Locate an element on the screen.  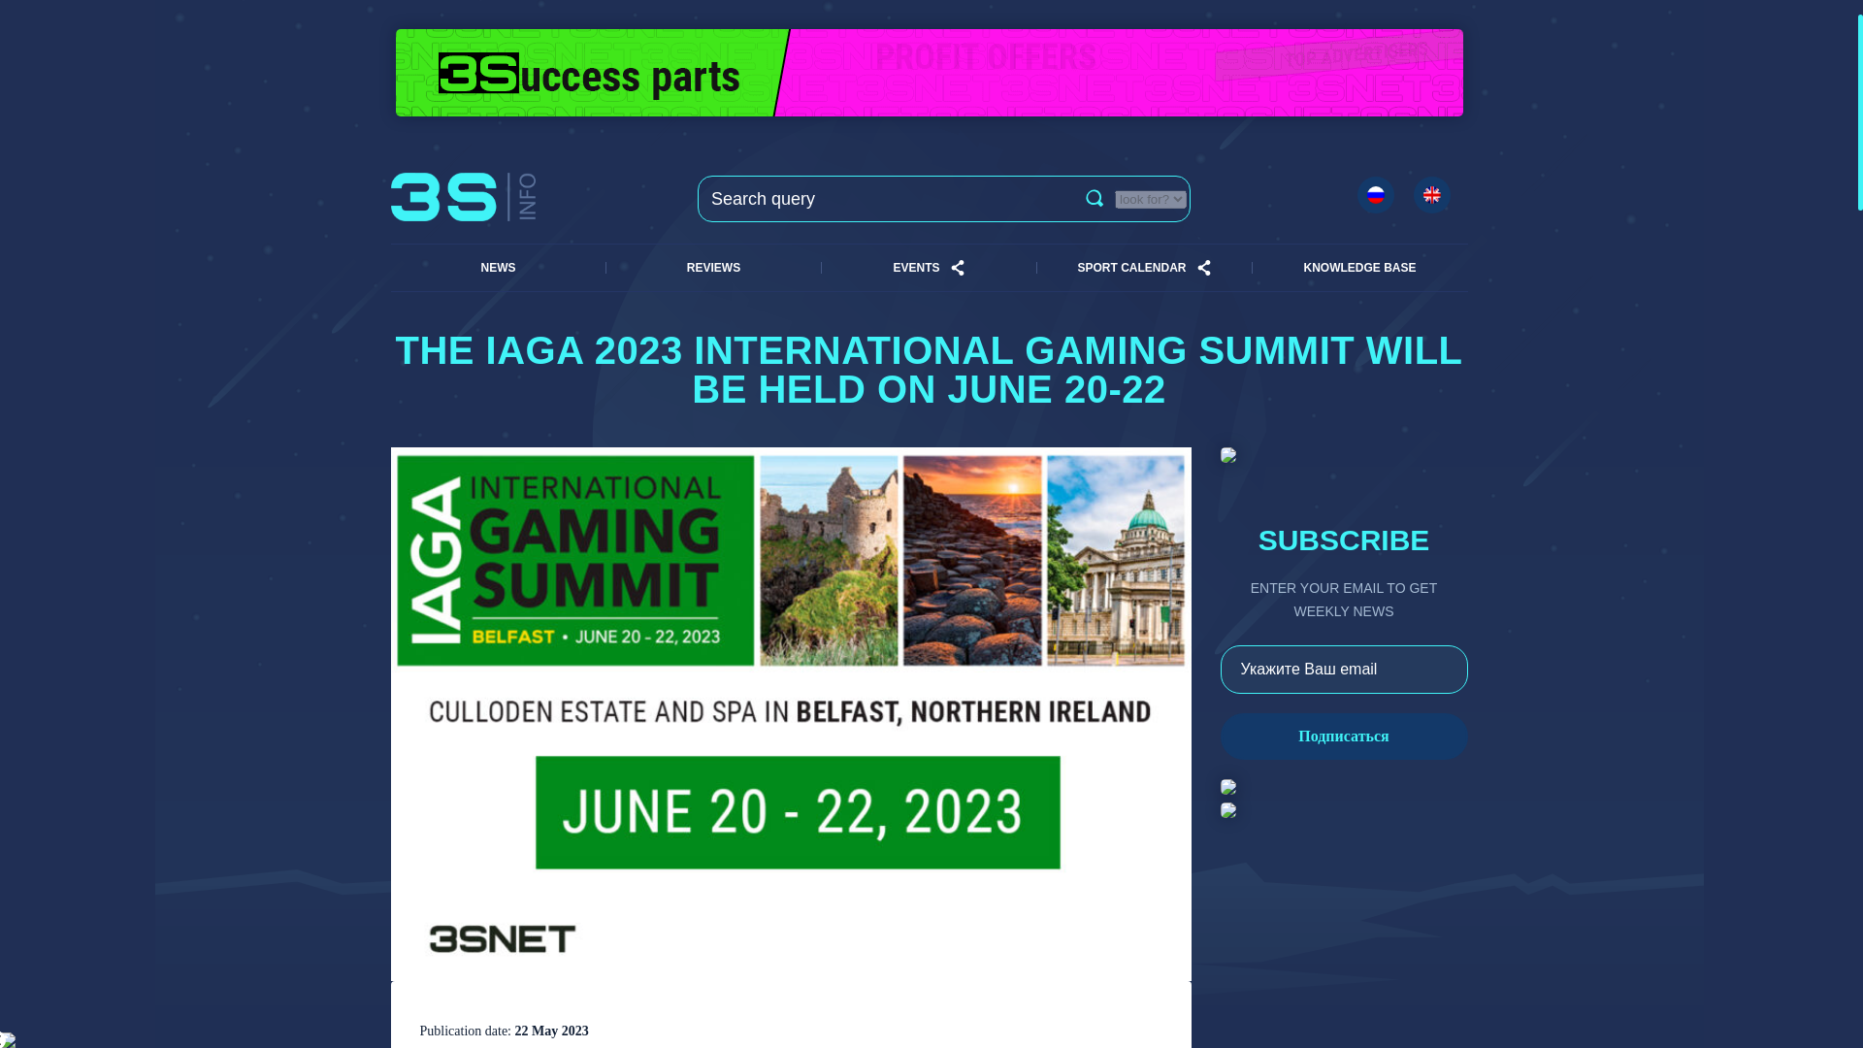
NEWS is located at coordinates (497, 268).